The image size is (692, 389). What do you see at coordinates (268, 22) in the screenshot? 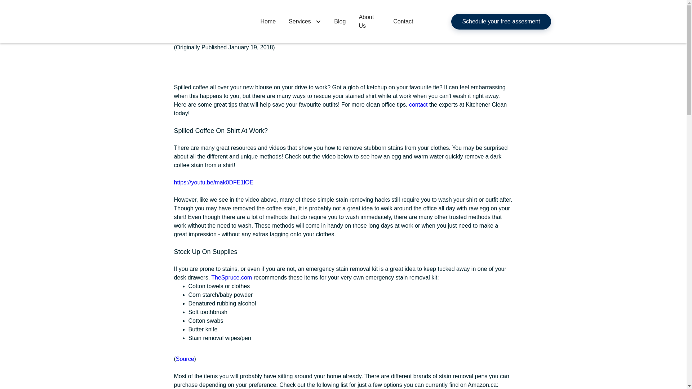
I see `Home` at bounding box center [268, 22].